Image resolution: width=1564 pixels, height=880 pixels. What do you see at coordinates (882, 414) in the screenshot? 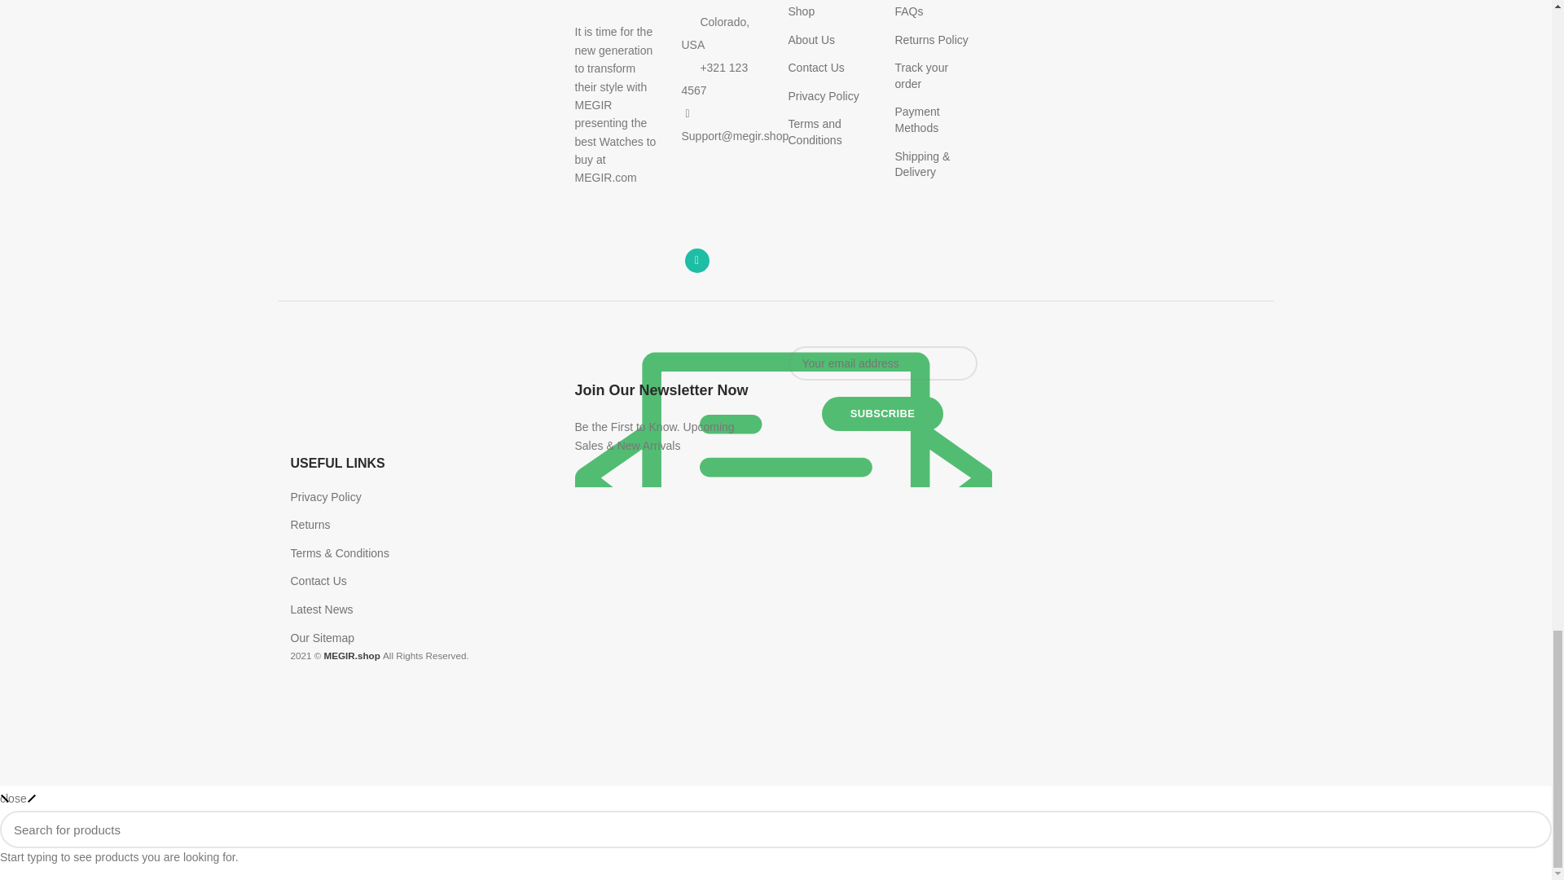
I see `Subscribe` at bounding box center [882, 414].